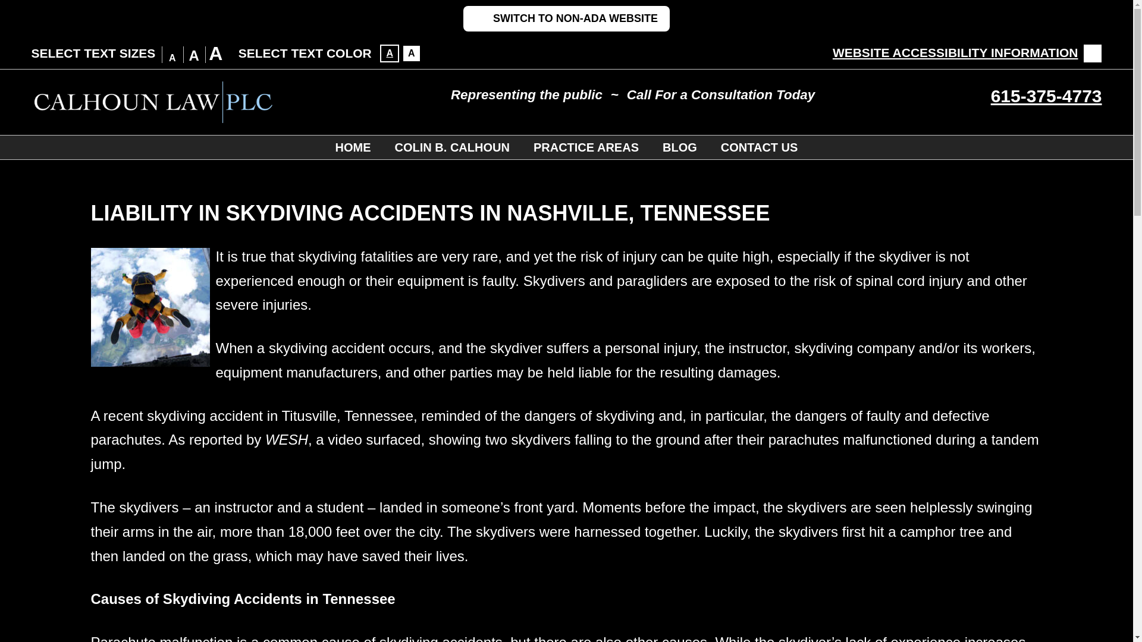  I want to click on Skydiving, so click(149, 307).